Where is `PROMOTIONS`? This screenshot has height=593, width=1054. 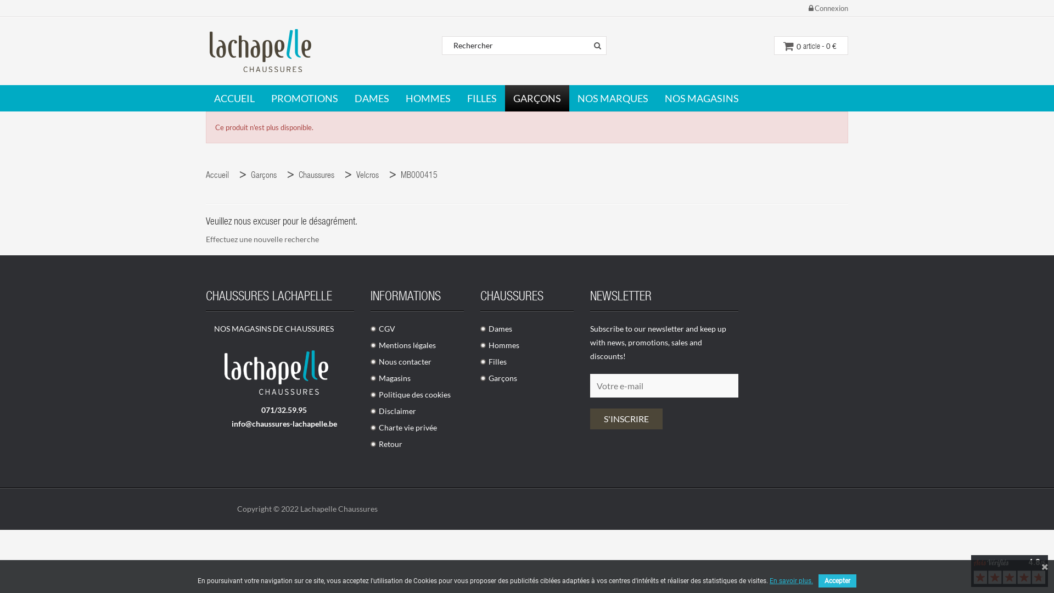 PROMOTIONS is located at coordinates (305, 98).